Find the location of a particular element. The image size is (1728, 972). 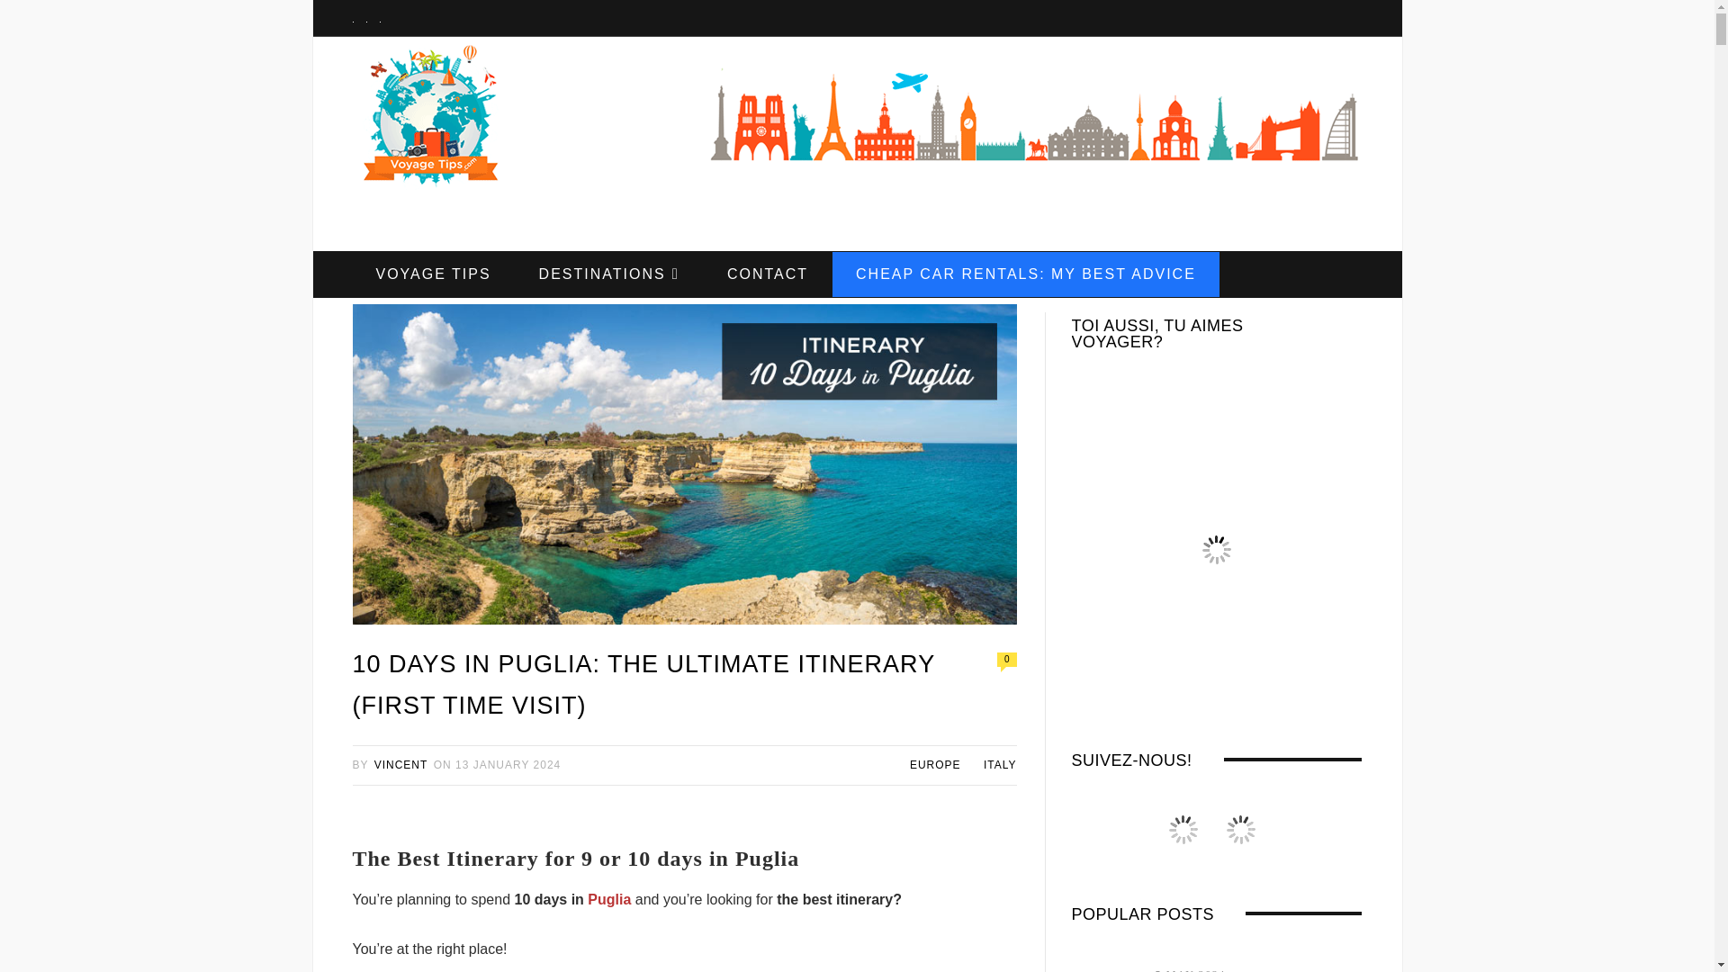

VOYAGE TIPS is located at coordinates (434, 274).